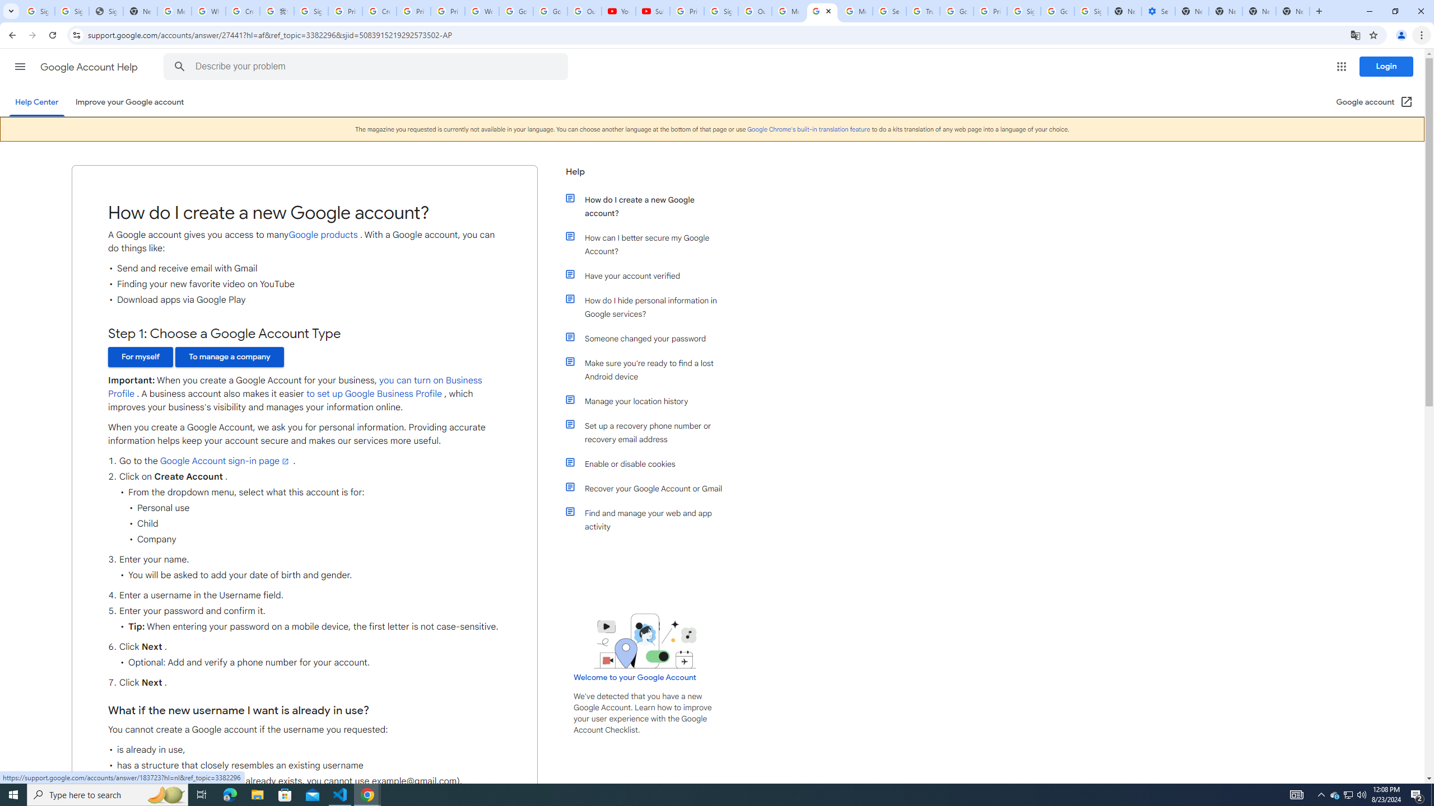 The height and width of the screenshot is (806, 1434). Describe the element at coordinates (635, 677) in the screenshot. I see `Welcome to your Google Account` at that location.